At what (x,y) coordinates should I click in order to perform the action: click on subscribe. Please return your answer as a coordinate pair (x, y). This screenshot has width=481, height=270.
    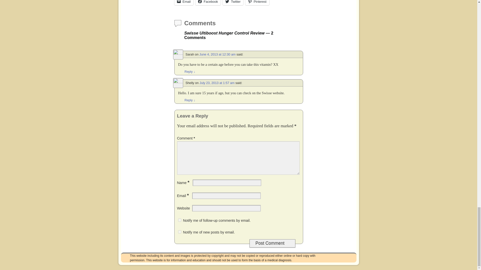
    Looking at the image, I should click on (179, 232).